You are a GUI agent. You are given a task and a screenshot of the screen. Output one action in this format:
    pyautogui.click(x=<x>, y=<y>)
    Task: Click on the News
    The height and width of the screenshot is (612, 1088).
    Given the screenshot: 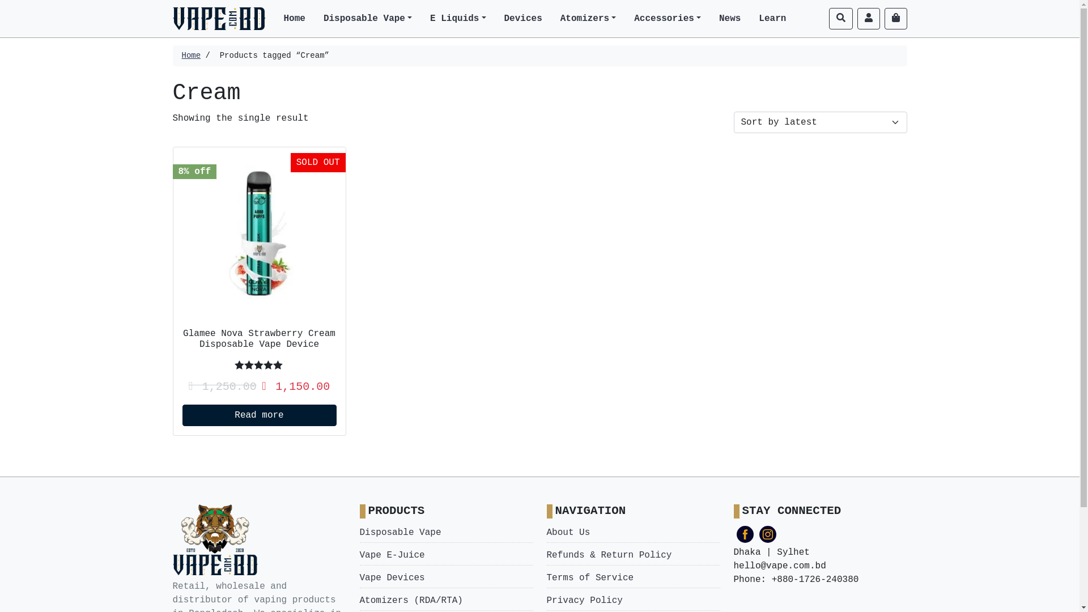 What is the action you would take?
    pyautogui.click(x=730, y=19)
    